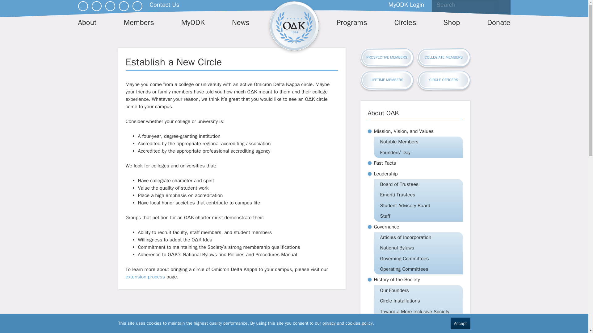  Describe the element at coordinates (406, 5) in the screenshot. I see `MyODK Login` at that location.